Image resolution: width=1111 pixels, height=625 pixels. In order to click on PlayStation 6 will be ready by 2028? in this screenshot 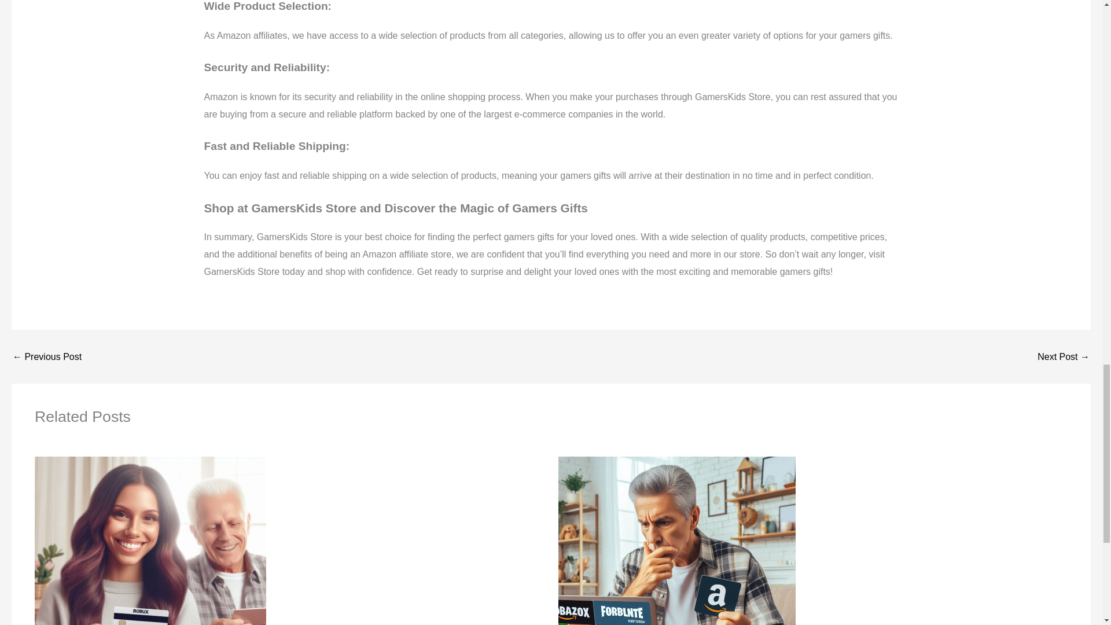, I will do `click(1064, 357)`.